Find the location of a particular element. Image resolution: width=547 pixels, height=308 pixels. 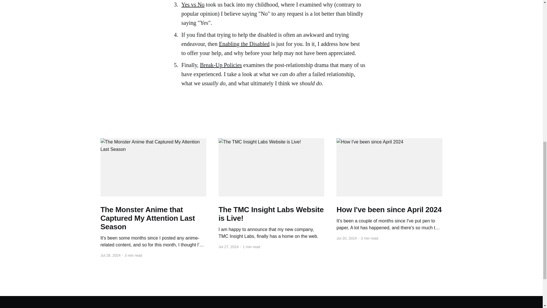

Yes vs No is located at coordinates (193, 5).